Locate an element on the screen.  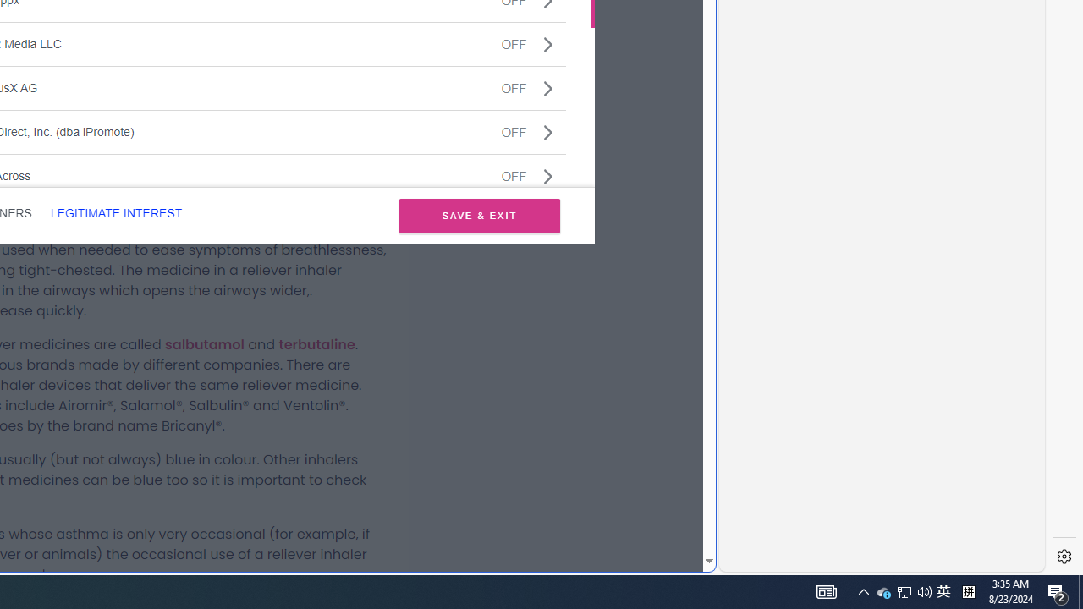
terbutaline is located at coordinates (316, 344).